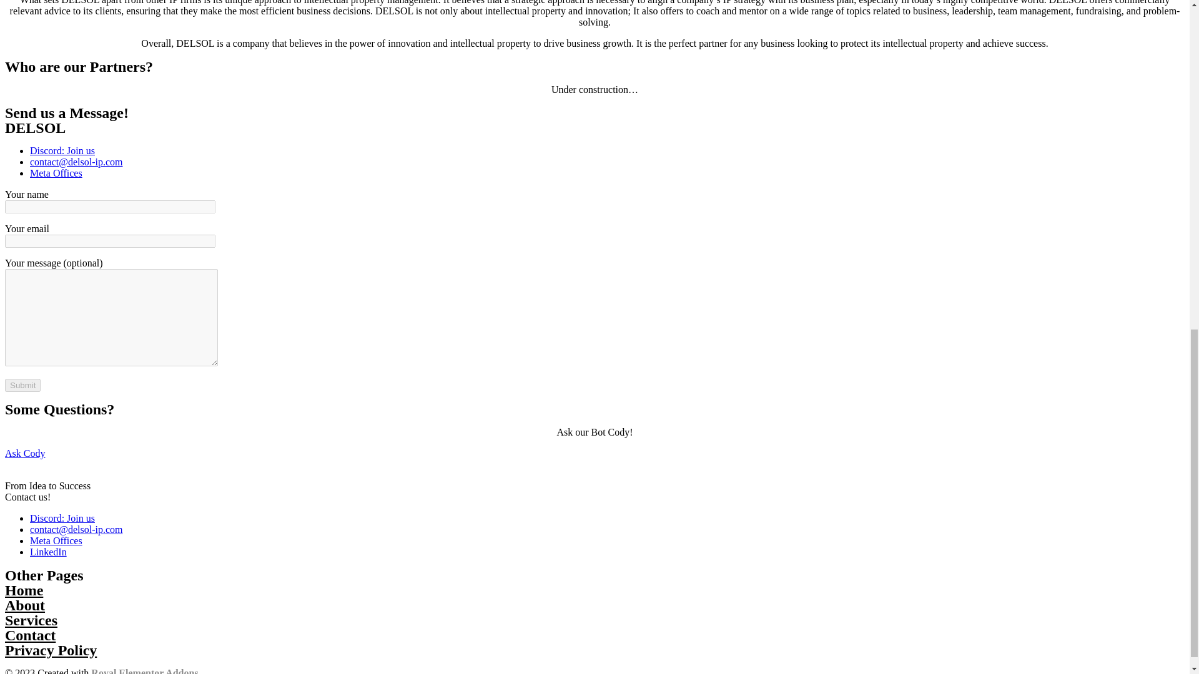 Image resolution: width=1199 pixels, height=674 pixels. What do you see at coordinates (24, 590) in the screenshot?
I see `Home` at bounding box center [24, 590].